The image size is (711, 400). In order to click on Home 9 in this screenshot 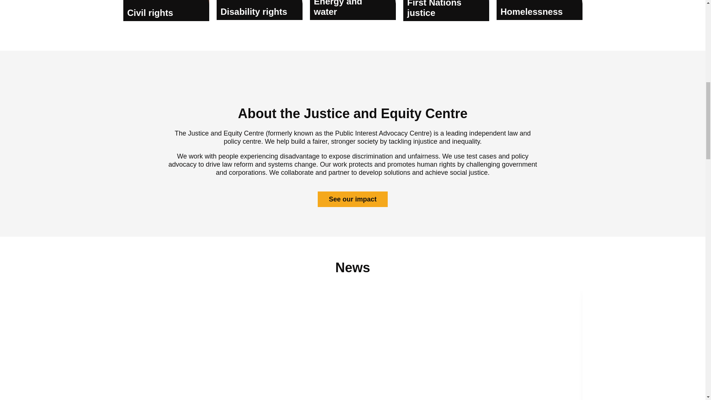, I will do `click(353, 351)`.